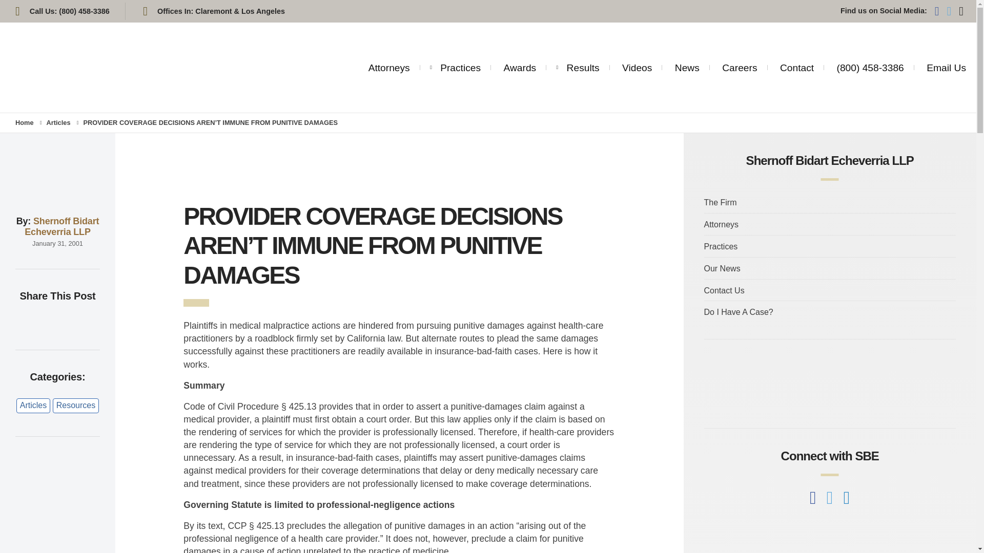  Describe the element at coordinates (637, 68) in the screenshot. I see `Videos` at that location.